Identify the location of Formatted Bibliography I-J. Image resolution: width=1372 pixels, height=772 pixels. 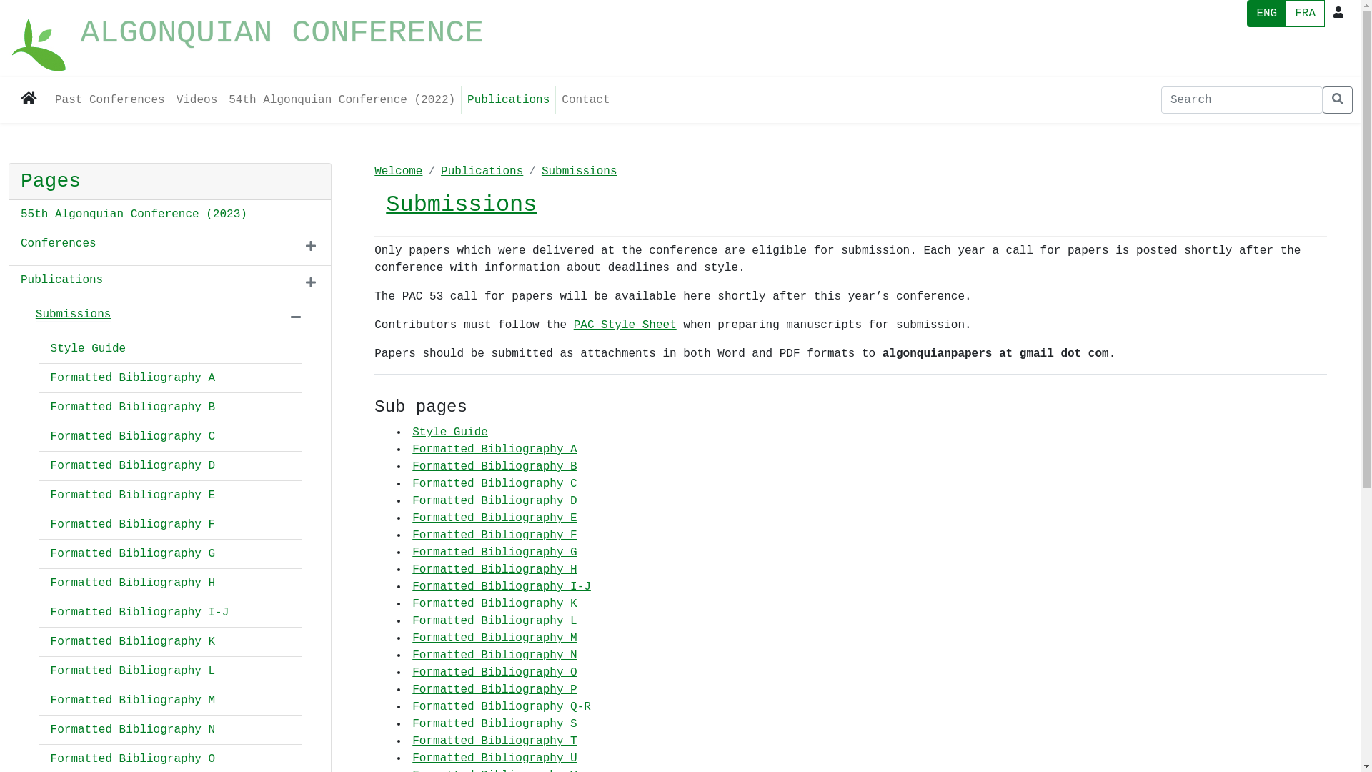
(140, 613).